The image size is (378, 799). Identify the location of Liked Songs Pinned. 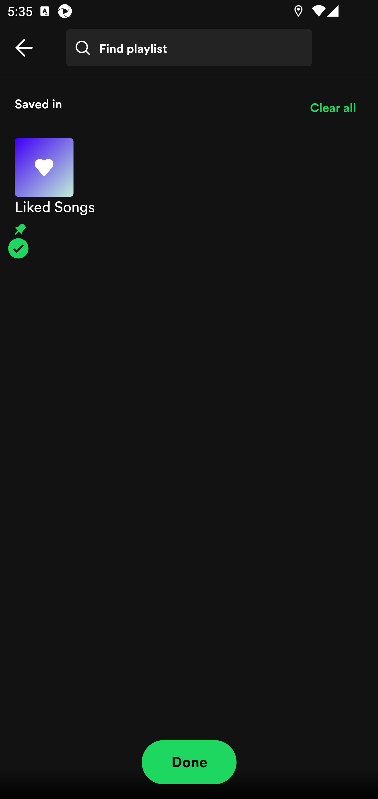
(189, 198).